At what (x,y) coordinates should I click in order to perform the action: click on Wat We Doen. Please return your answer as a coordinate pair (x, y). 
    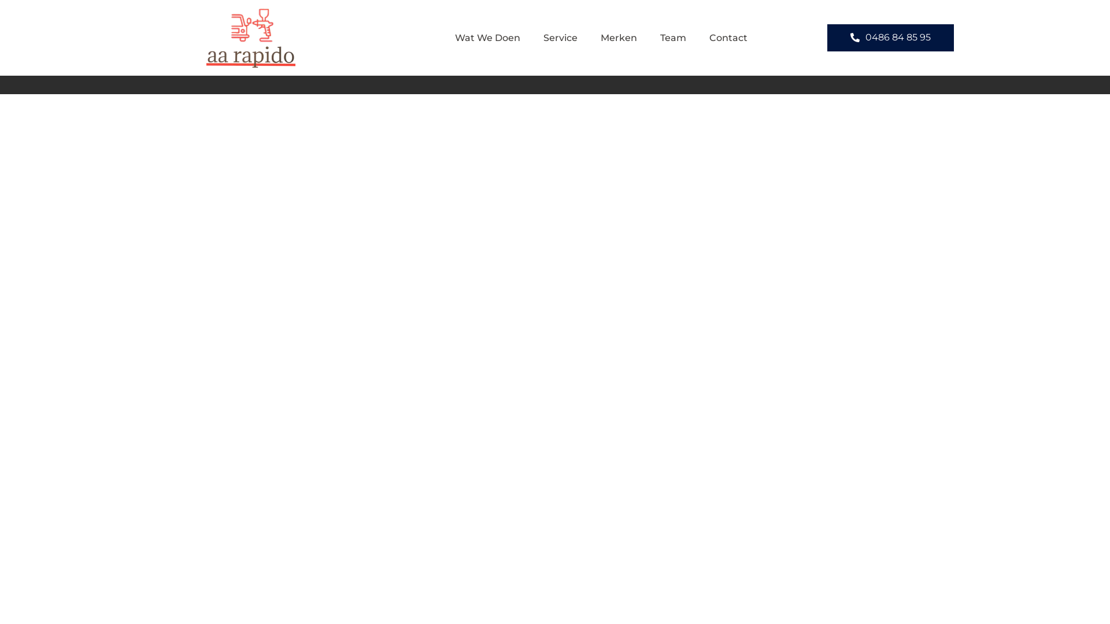
    Looking at the image, I should click on (488, 38).